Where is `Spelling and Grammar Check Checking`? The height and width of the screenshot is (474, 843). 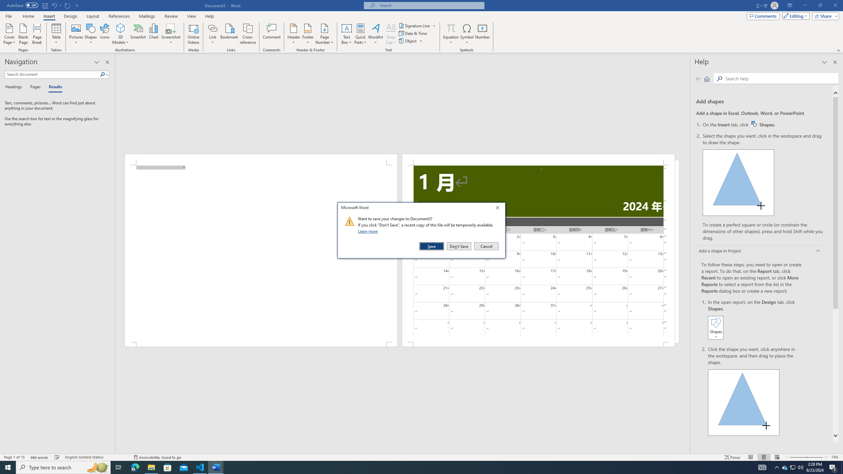 Spelling and Grammar Check Checking is located at coordinates (57, 457).